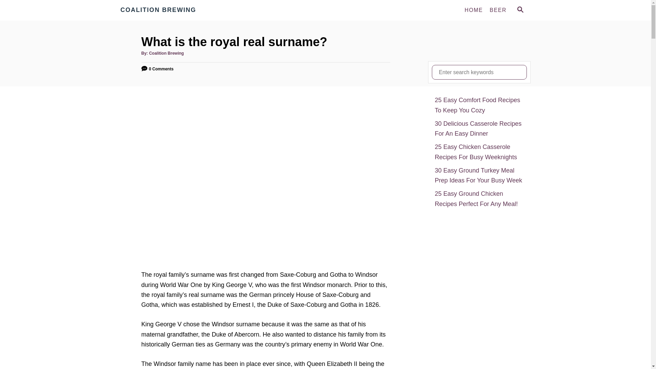 The image size is (656, 369). I want to click on HOME, so click(474, 10).